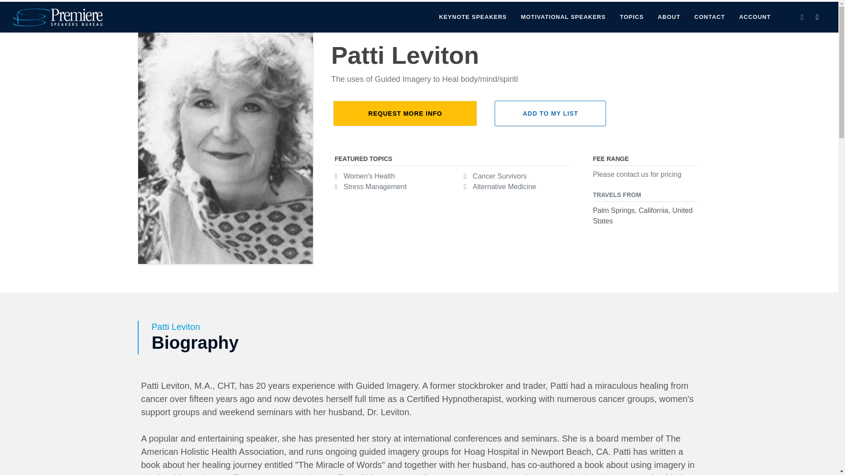  I want to click on MOTIVATIONAL SPEAKERS, so click(563, 17).